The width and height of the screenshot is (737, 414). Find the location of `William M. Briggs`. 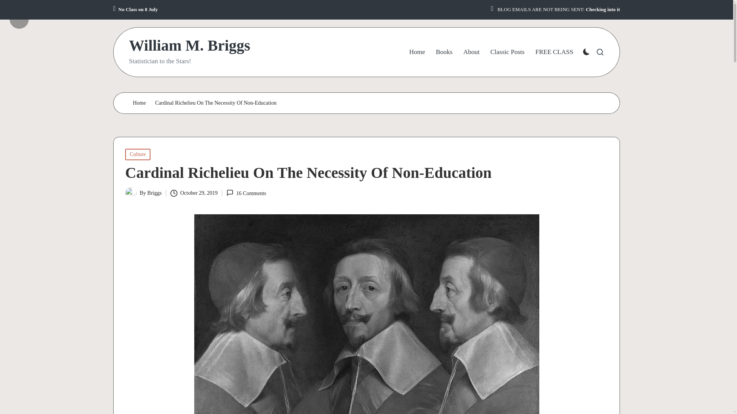

William M. Briggs is located at coordinates (190, 46).